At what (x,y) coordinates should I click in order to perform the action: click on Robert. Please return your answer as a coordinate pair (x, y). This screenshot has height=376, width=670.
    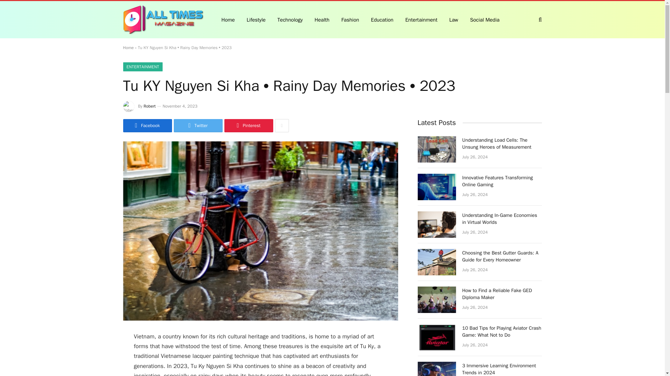
    Looking at the image, I should click on (150, 106).